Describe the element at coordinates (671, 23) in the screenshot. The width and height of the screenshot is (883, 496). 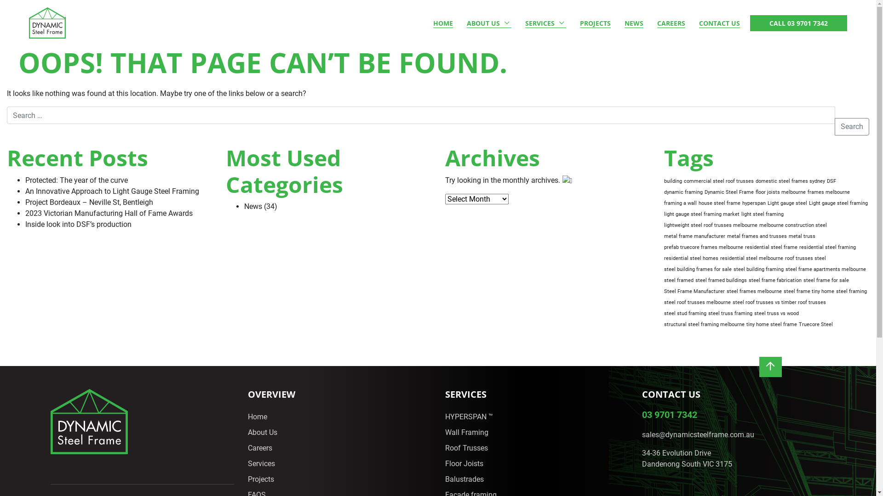
I see `CAREERS` at that location.